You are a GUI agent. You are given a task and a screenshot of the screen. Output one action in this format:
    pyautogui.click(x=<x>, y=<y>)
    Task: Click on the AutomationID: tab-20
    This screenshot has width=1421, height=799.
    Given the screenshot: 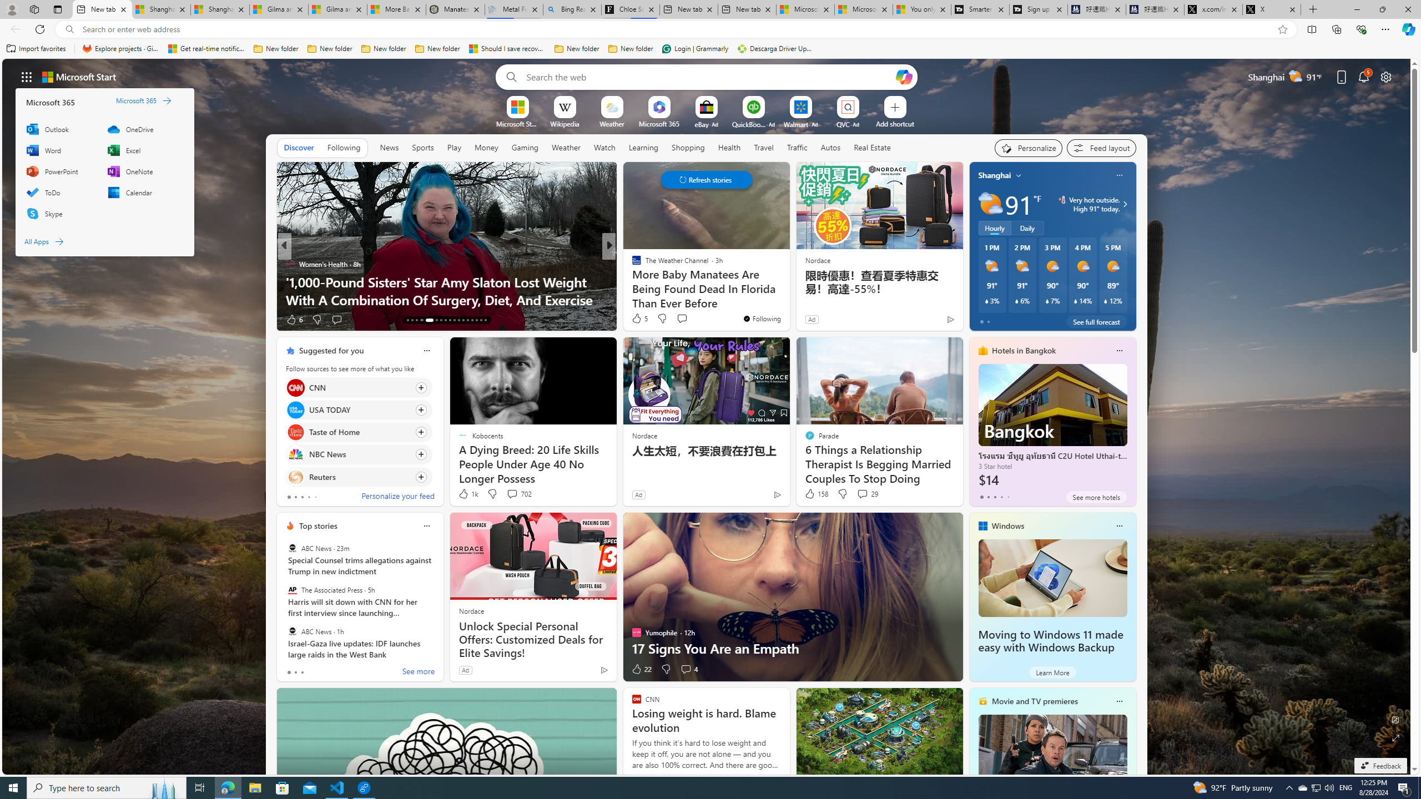 What is the action you would take?
    pyautogui.click(x=445, y=320)
    